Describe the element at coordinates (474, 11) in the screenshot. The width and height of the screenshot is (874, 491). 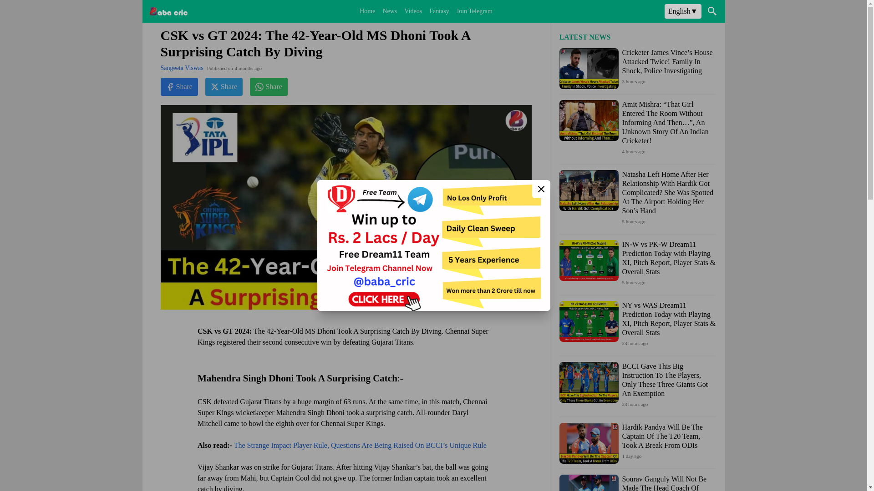
I see `Join Telegram` at that location.